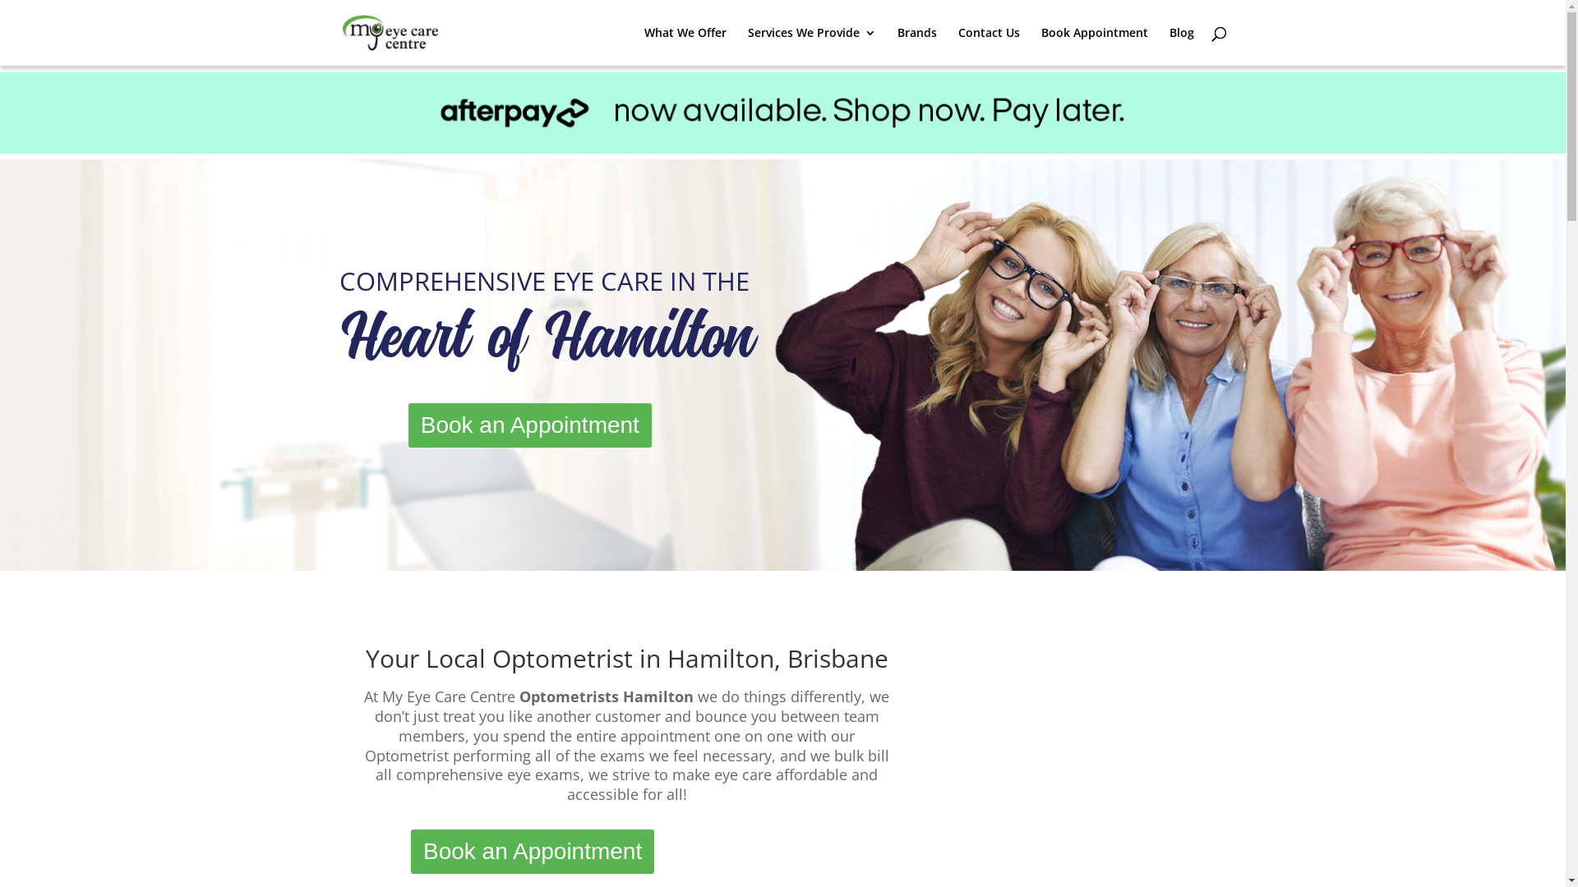 This screenshot has width=1578, height=887. Describe the element at coordinates (530, 429) in the screenshot. I see `Book an Appointment` at that location.